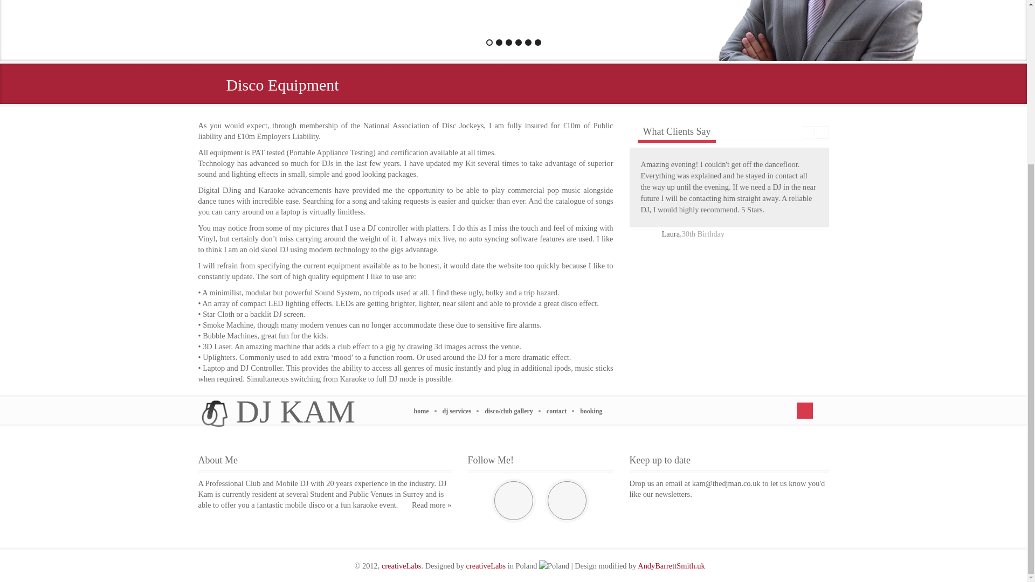 The width and height of the screenshot is (1035, 582). Describe the element at coordinates (671, 566) in the screenshot. I see `AndyBarrettSmith.uk` at that location.